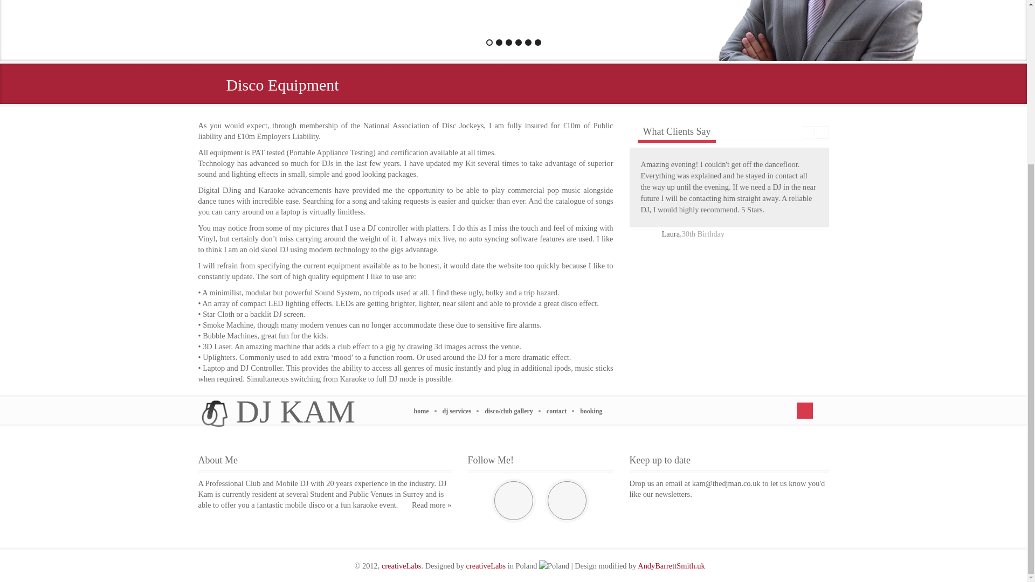 The width and height of the screenshot is (1035, 582). Describe the element at coordinates (671, 566) in the screenshot. I see `AndyBarrettSmith.uk` at that location.